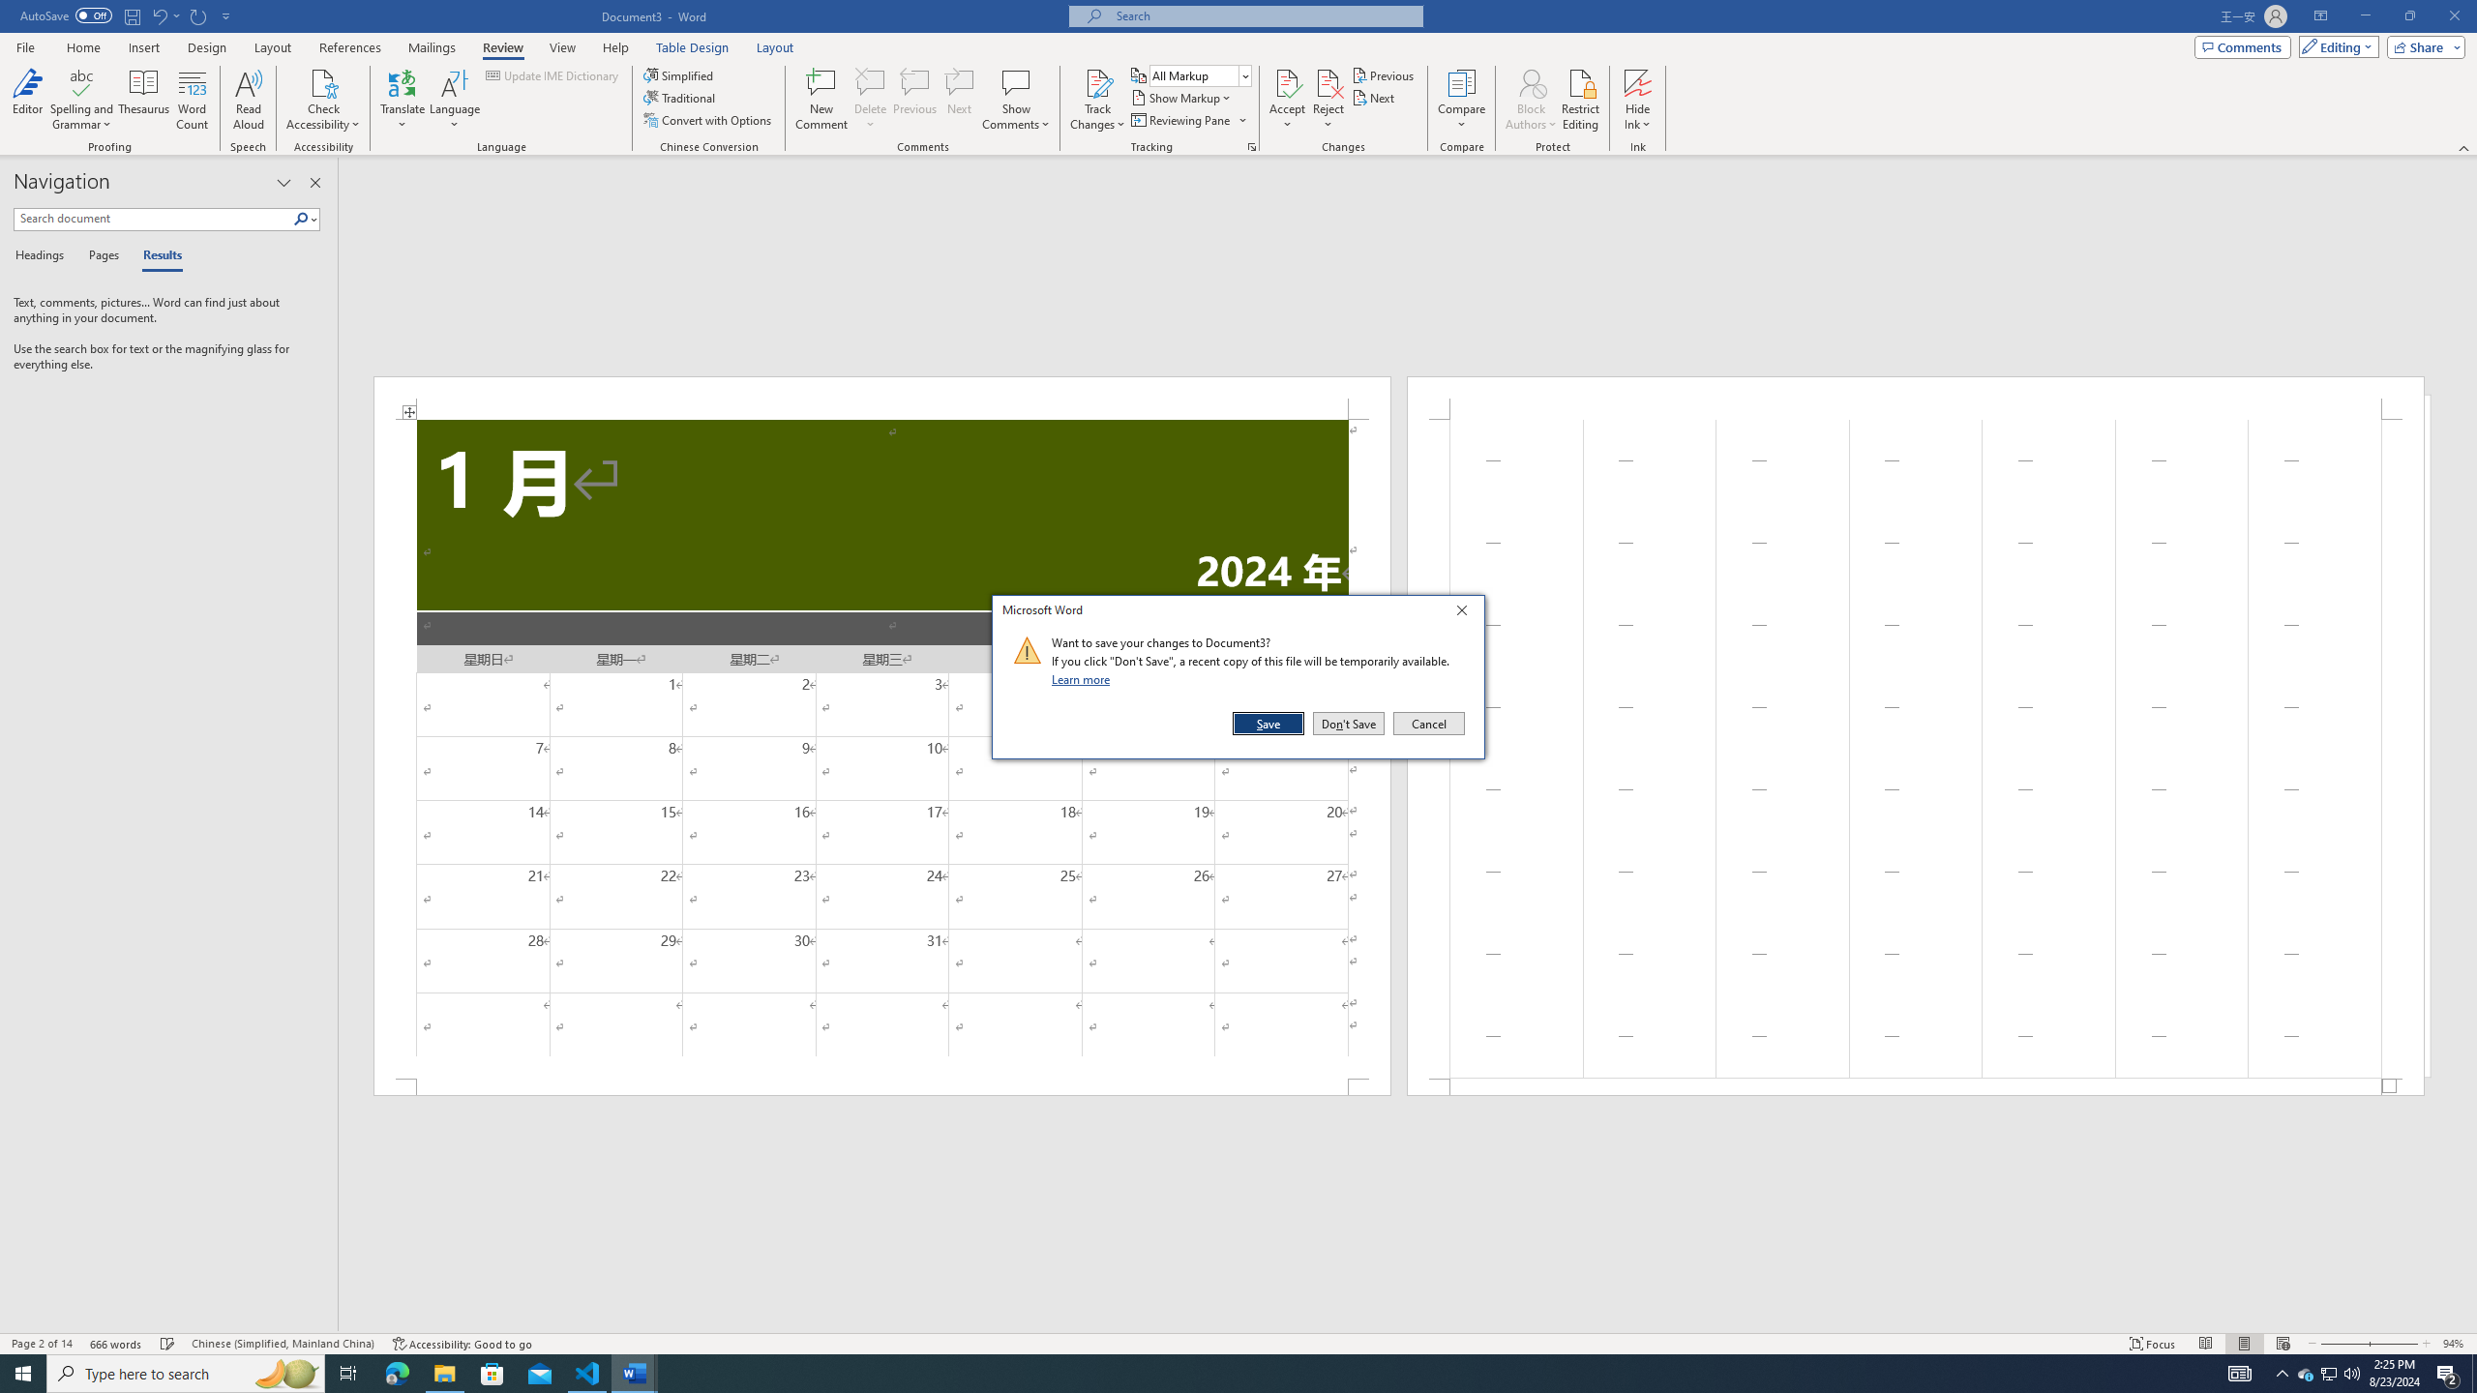 The height and width of the screenshot is (1393, 2477). I want to click on Class: MsoCommandBar, so click(1238, 1343).